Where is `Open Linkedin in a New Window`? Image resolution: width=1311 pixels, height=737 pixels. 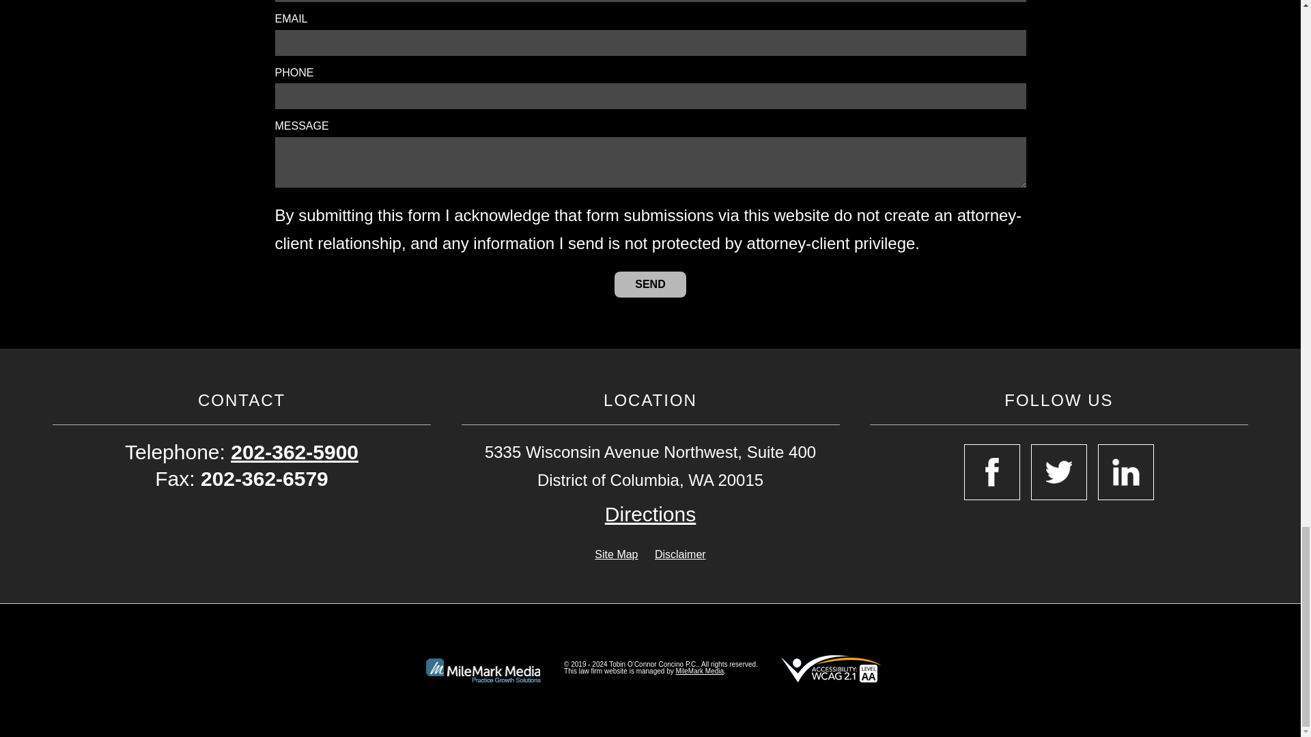
Open Linkedin in a New Window is located at coordinates (1125, 472).